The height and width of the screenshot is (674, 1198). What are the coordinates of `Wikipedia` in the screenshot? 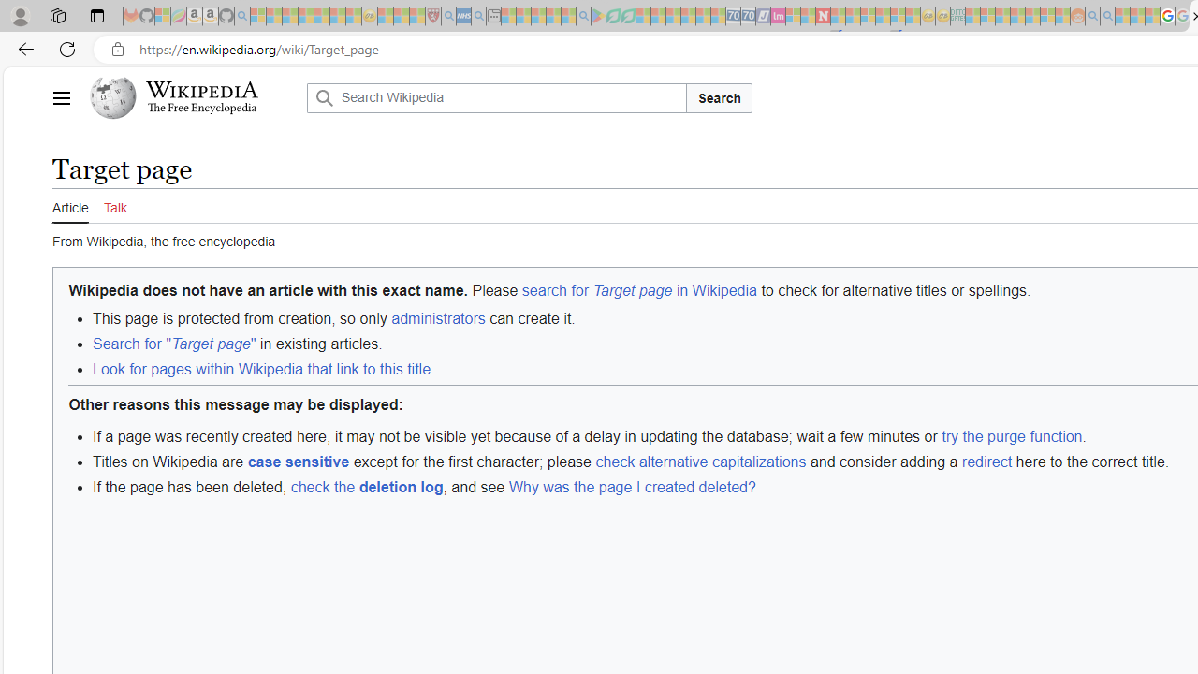 It's located at (202, 90).